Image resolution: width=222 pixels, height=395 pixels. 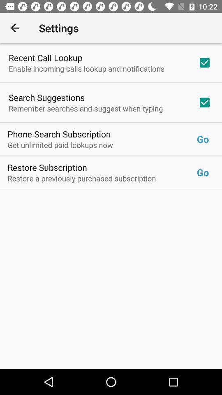 What do you see at coordinates (45, 58) in the screenshot?
I see `tap recent call lookup` at bounding box center [45, 58].